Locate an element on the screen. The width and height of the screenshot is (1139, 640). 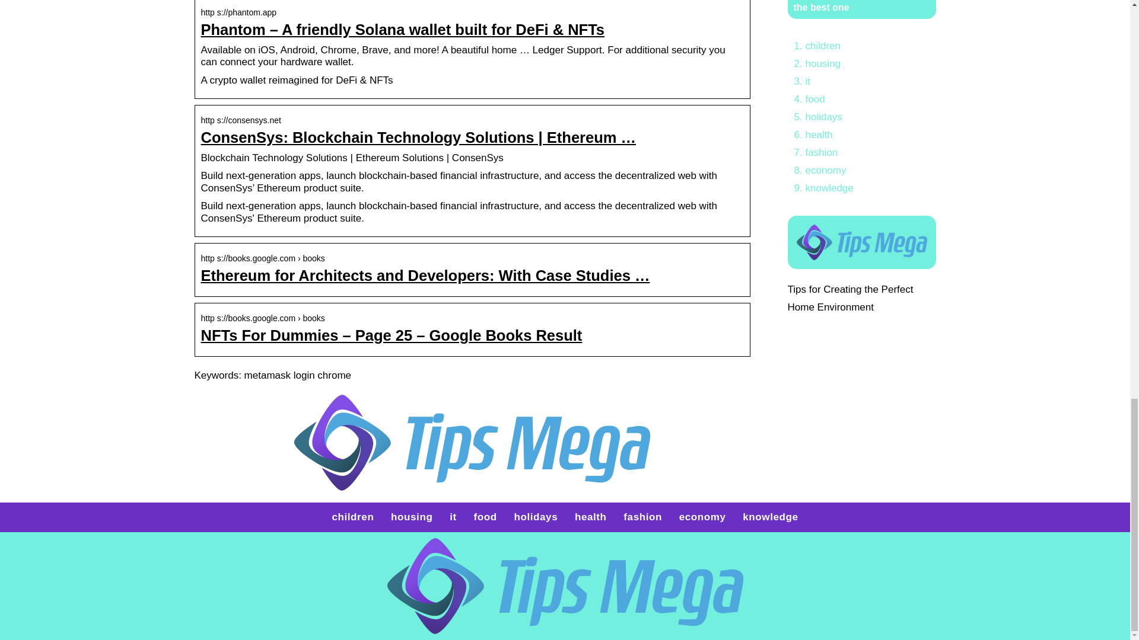
holidays is located at coordinates (823, 117).